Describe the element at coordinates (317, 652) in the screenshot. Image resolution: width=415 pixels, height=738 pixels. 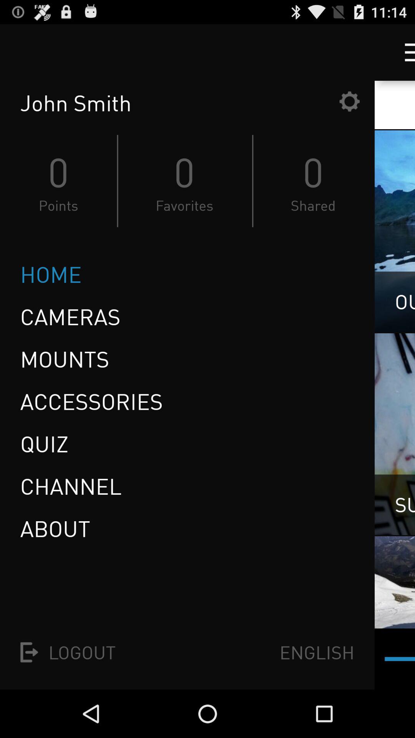
I see `swipe to english icon` at that location.